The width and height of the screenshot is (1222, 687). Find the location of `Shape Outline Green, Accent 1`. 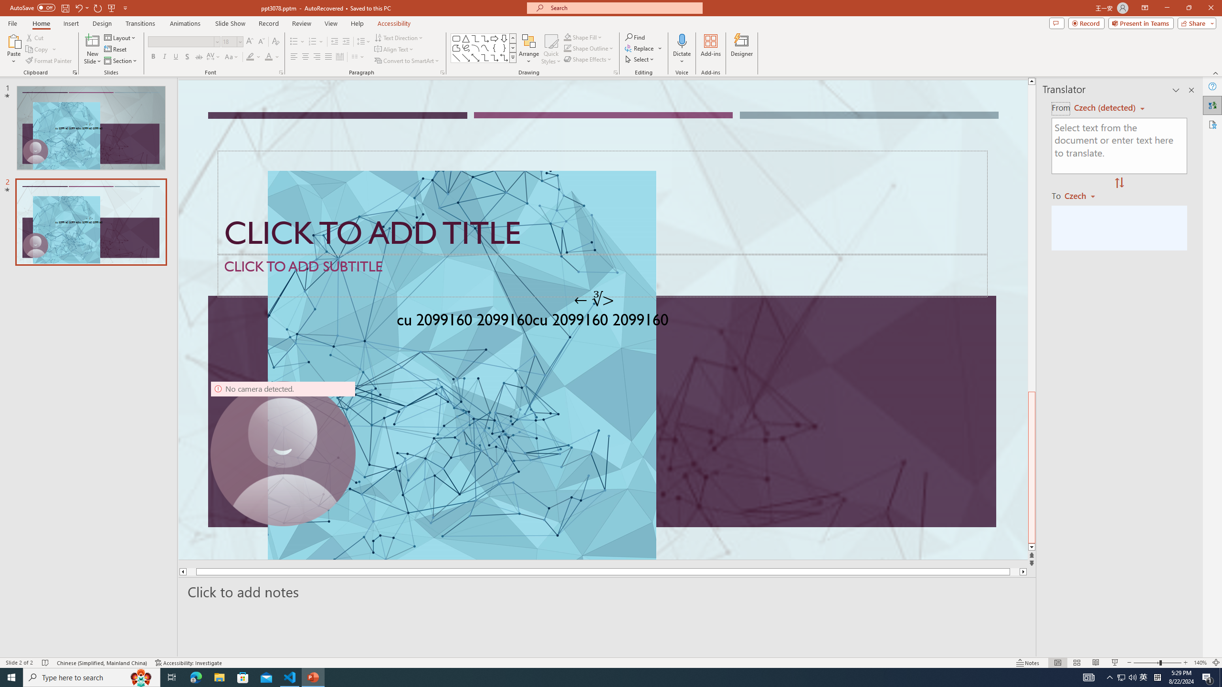

Shape Outline Green, Accent 1 is located at coordinates (567, 48).